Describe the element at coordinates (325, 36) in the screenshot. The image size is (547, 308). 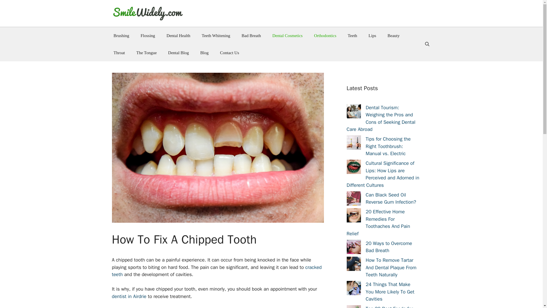
I see `Orthodontics` at that location.